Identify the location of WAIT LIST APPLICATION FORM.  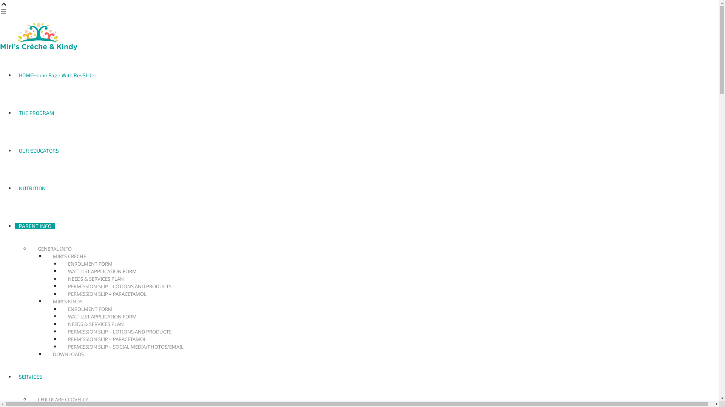
(102, 271).